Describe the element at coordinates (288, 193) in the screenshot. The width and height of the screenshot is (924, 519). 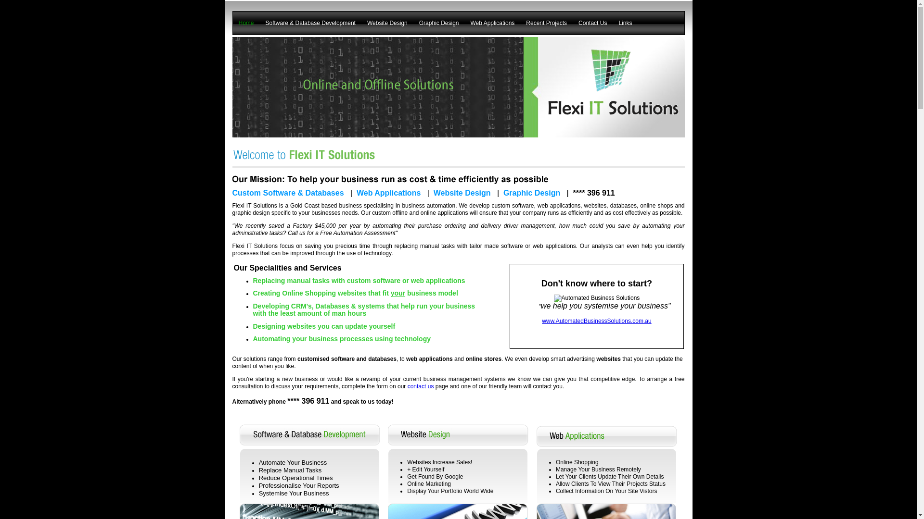
I see `Custom Software & Databases` at that location.